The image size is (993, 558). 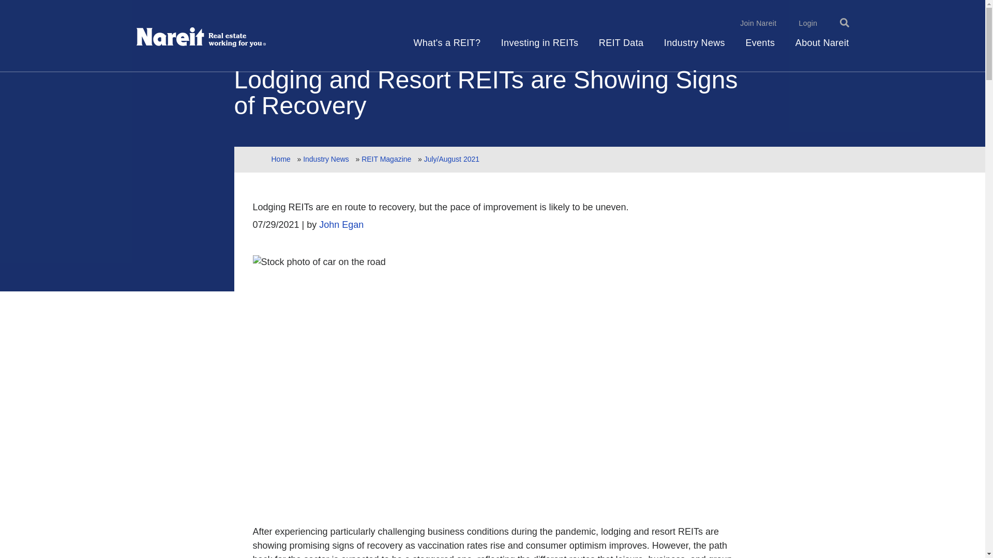 I want to click on What's a REIT?, so click(x=447, y=48).